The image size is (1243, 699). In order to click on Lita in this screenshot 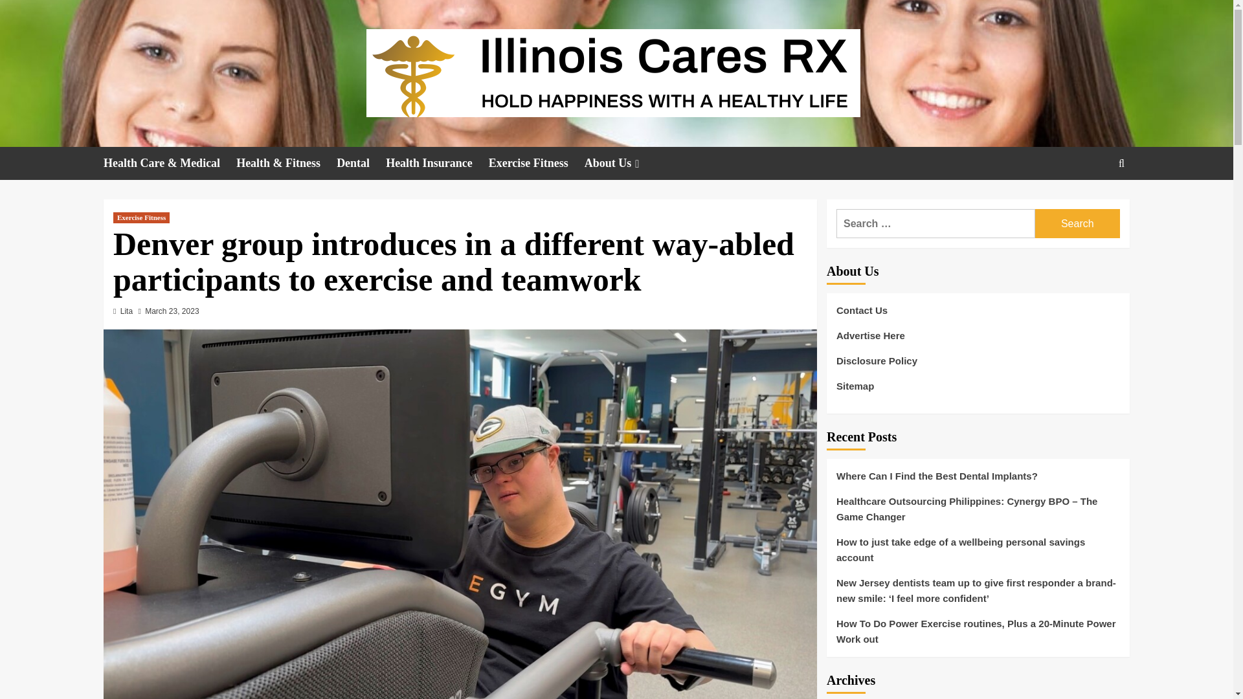, I will do `click(127, 311)`.